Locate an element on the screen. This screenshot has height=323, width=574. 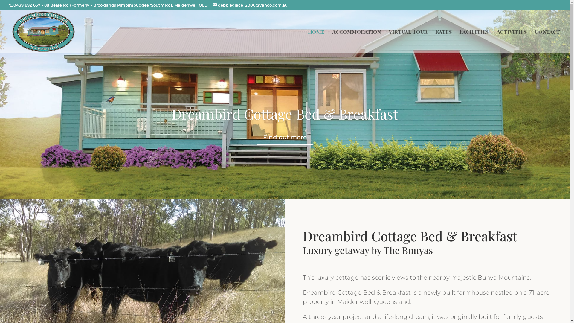
debbiegrace_2000@yahoo.com.au is located at coordinates (250, 5).